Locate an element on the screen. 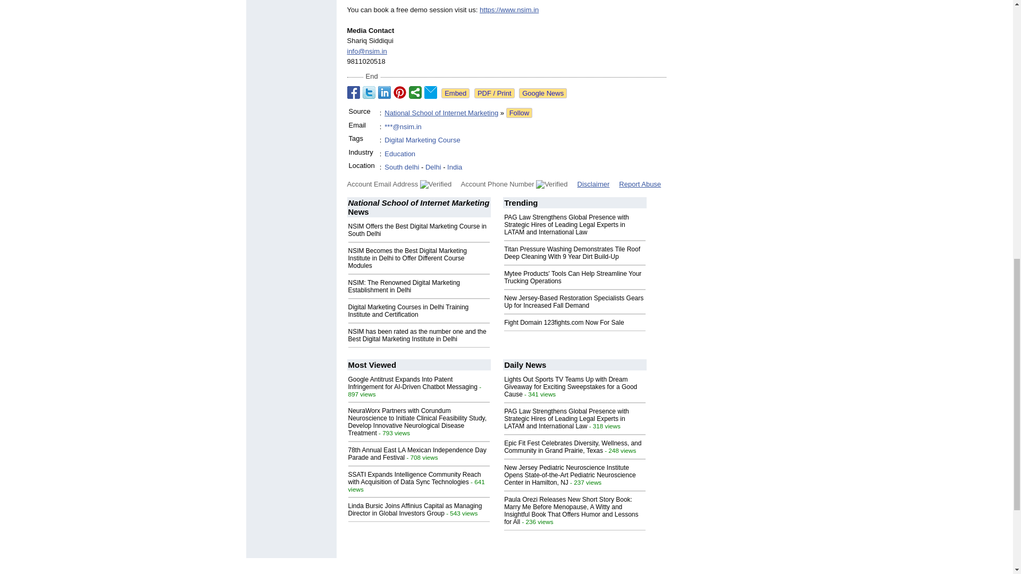 The image size is (1021, 574). Email to a Friend is located at coordinates (431, 92).